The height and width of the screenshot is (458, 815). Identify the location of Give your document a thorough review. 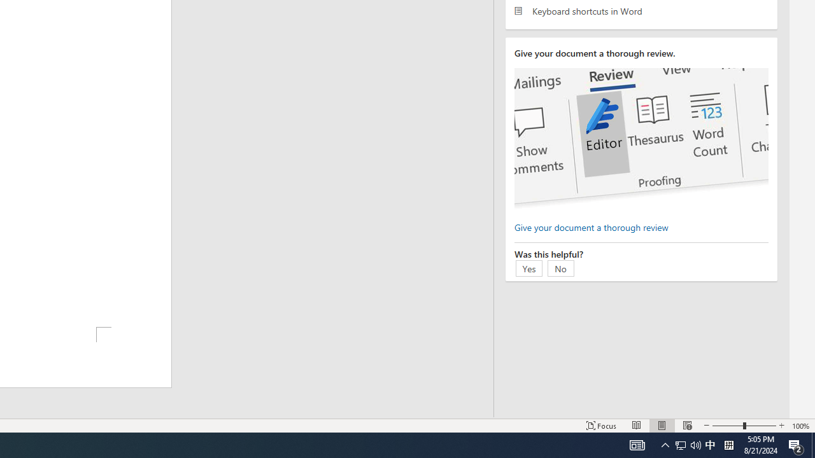
(591, 226).